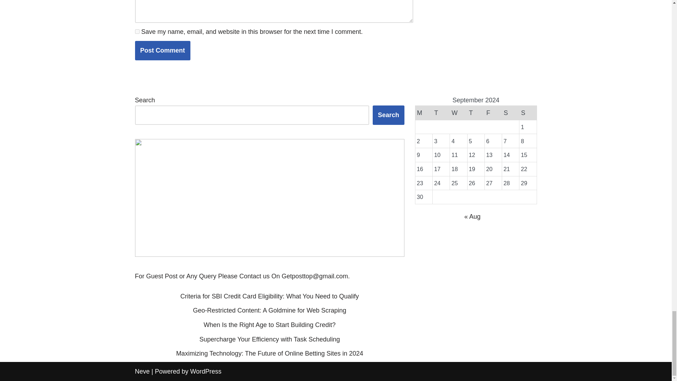  What do you see at coordinates (137, 32) in the screenshot?
I see `yes` at bounding box center [137, 32].